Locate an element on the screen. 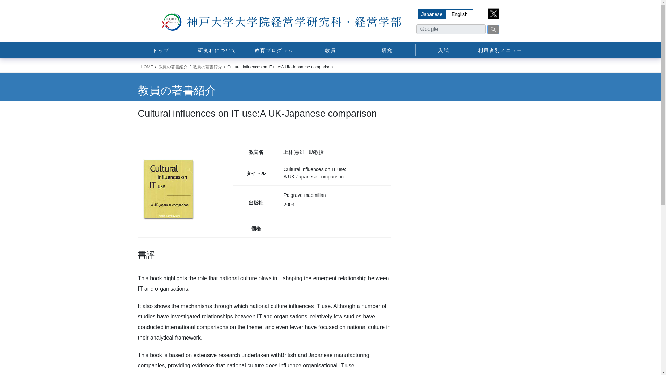 The height and width of the screenshot is (375, 666). Japanese is located at coordinates (432, 14).